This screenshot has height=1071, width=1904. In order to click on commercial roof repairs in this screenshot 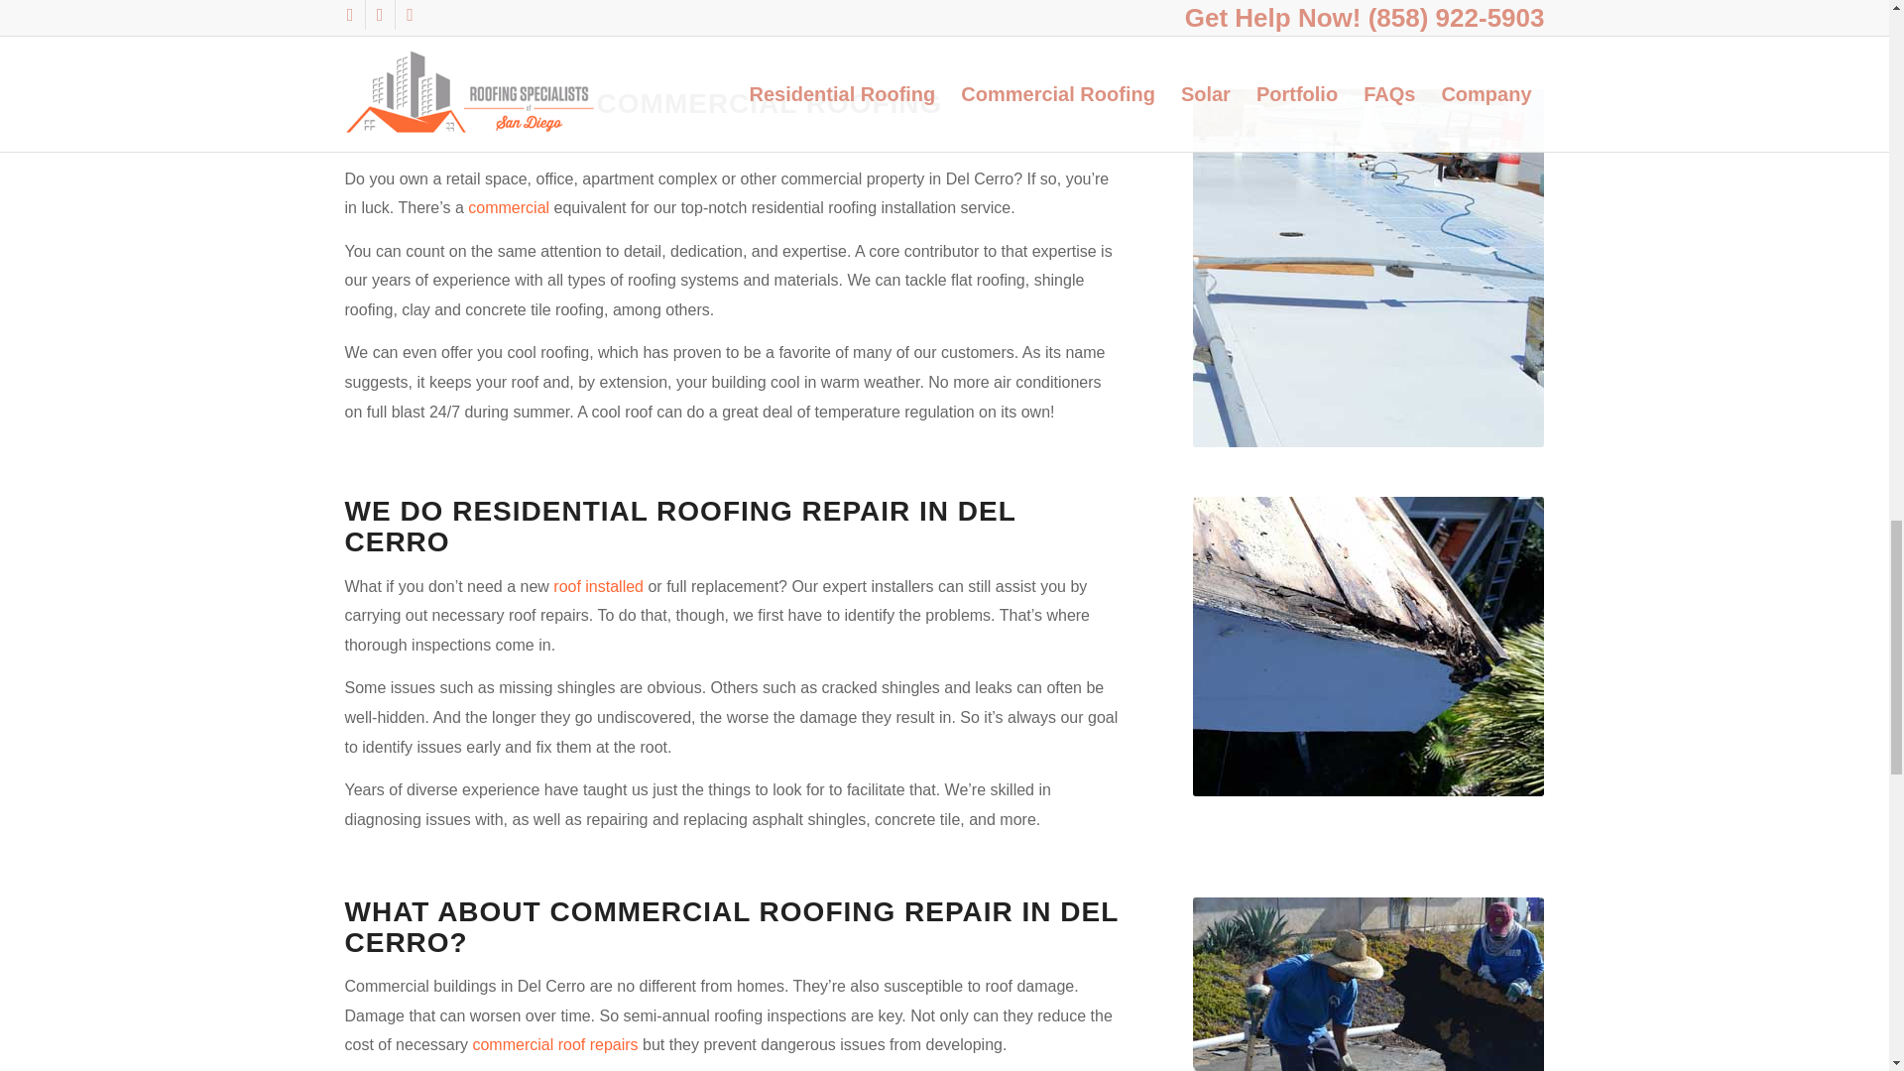, I will do `click(555, 1044)`.